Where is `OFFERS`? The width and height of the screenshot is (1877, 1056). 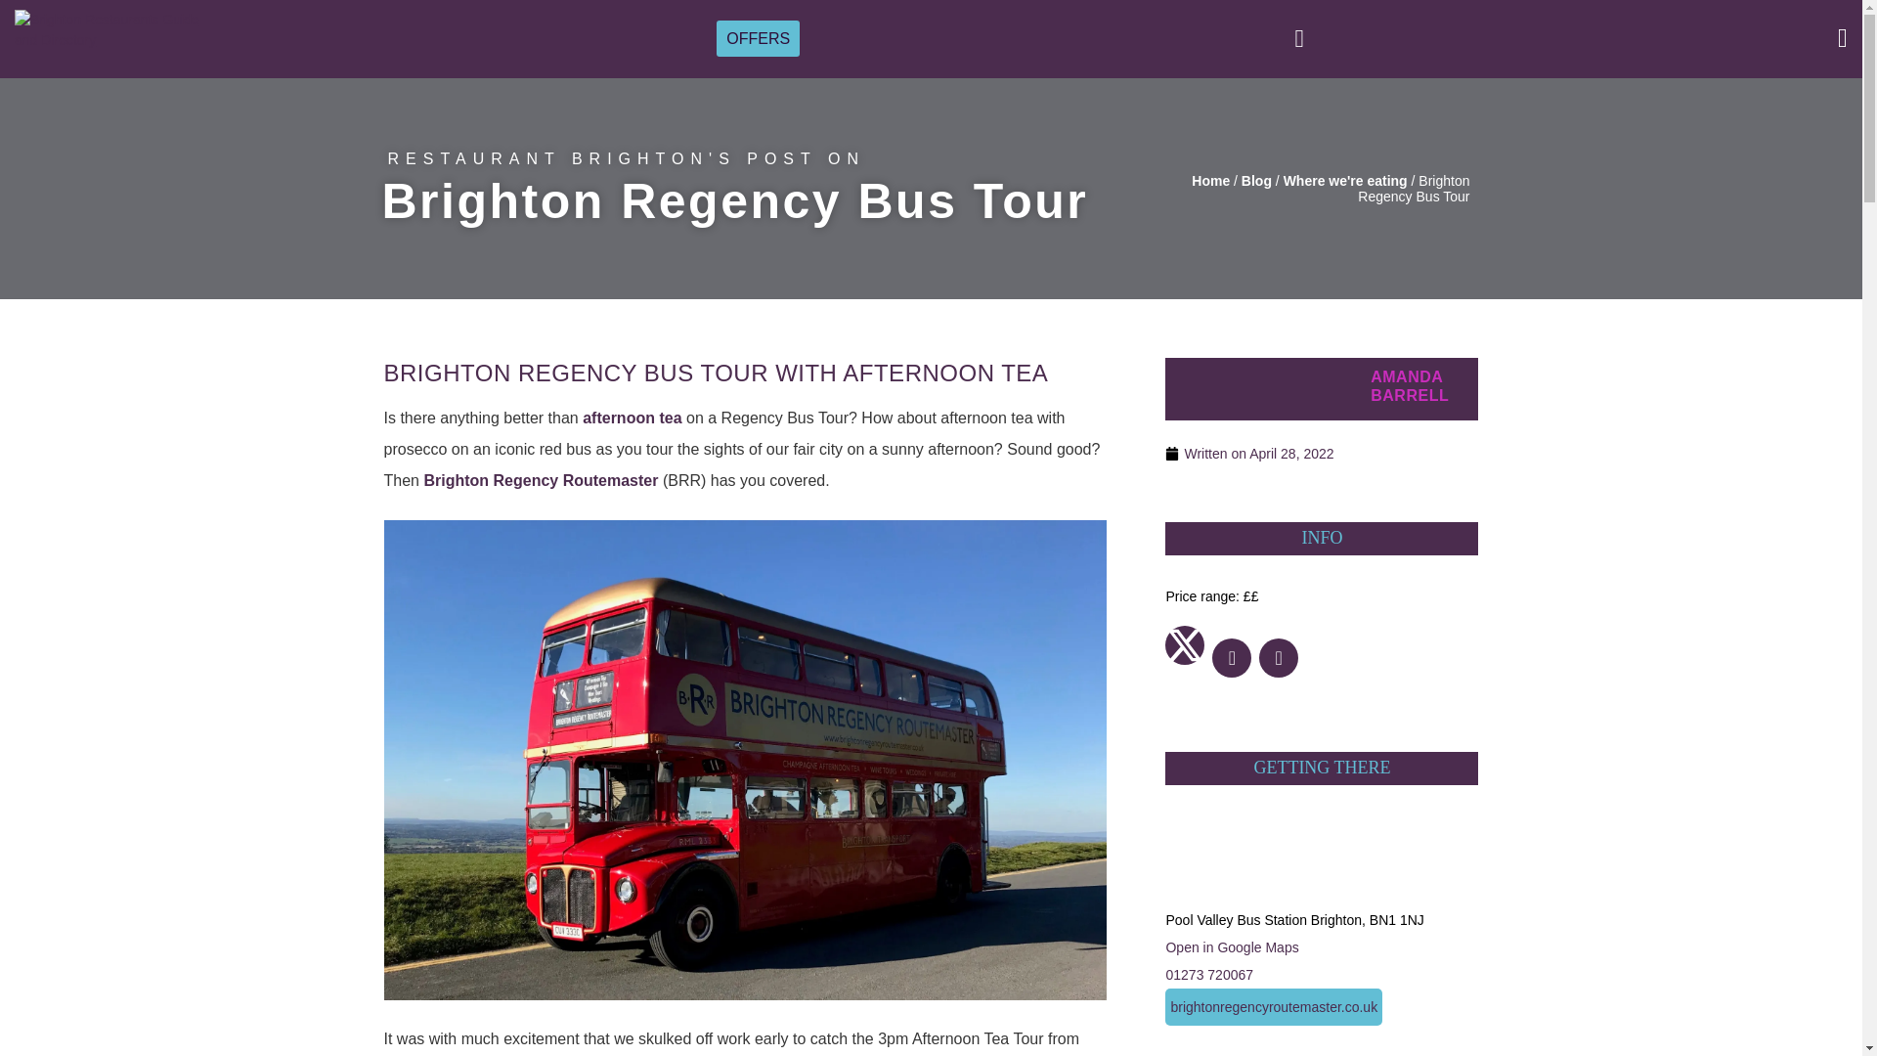
OFFERS is located at coordinates (758, 37).